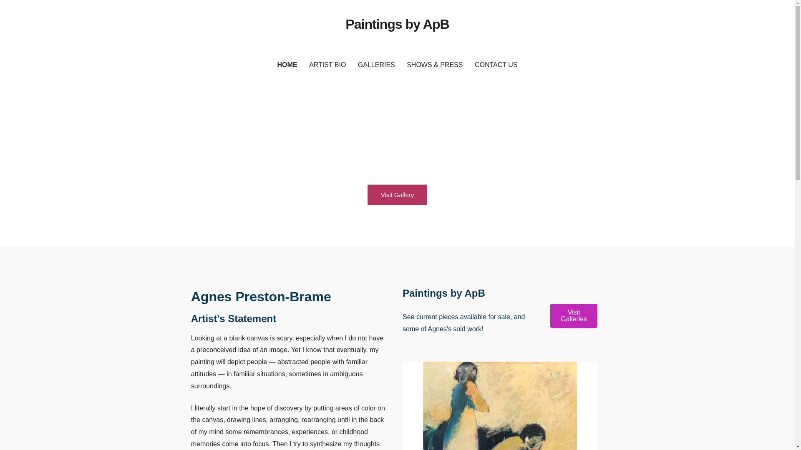 The image size is (801, 450). Describe the element at coordinates (398, 195) in the screenshot. I see `Visit Gallery` at that location.